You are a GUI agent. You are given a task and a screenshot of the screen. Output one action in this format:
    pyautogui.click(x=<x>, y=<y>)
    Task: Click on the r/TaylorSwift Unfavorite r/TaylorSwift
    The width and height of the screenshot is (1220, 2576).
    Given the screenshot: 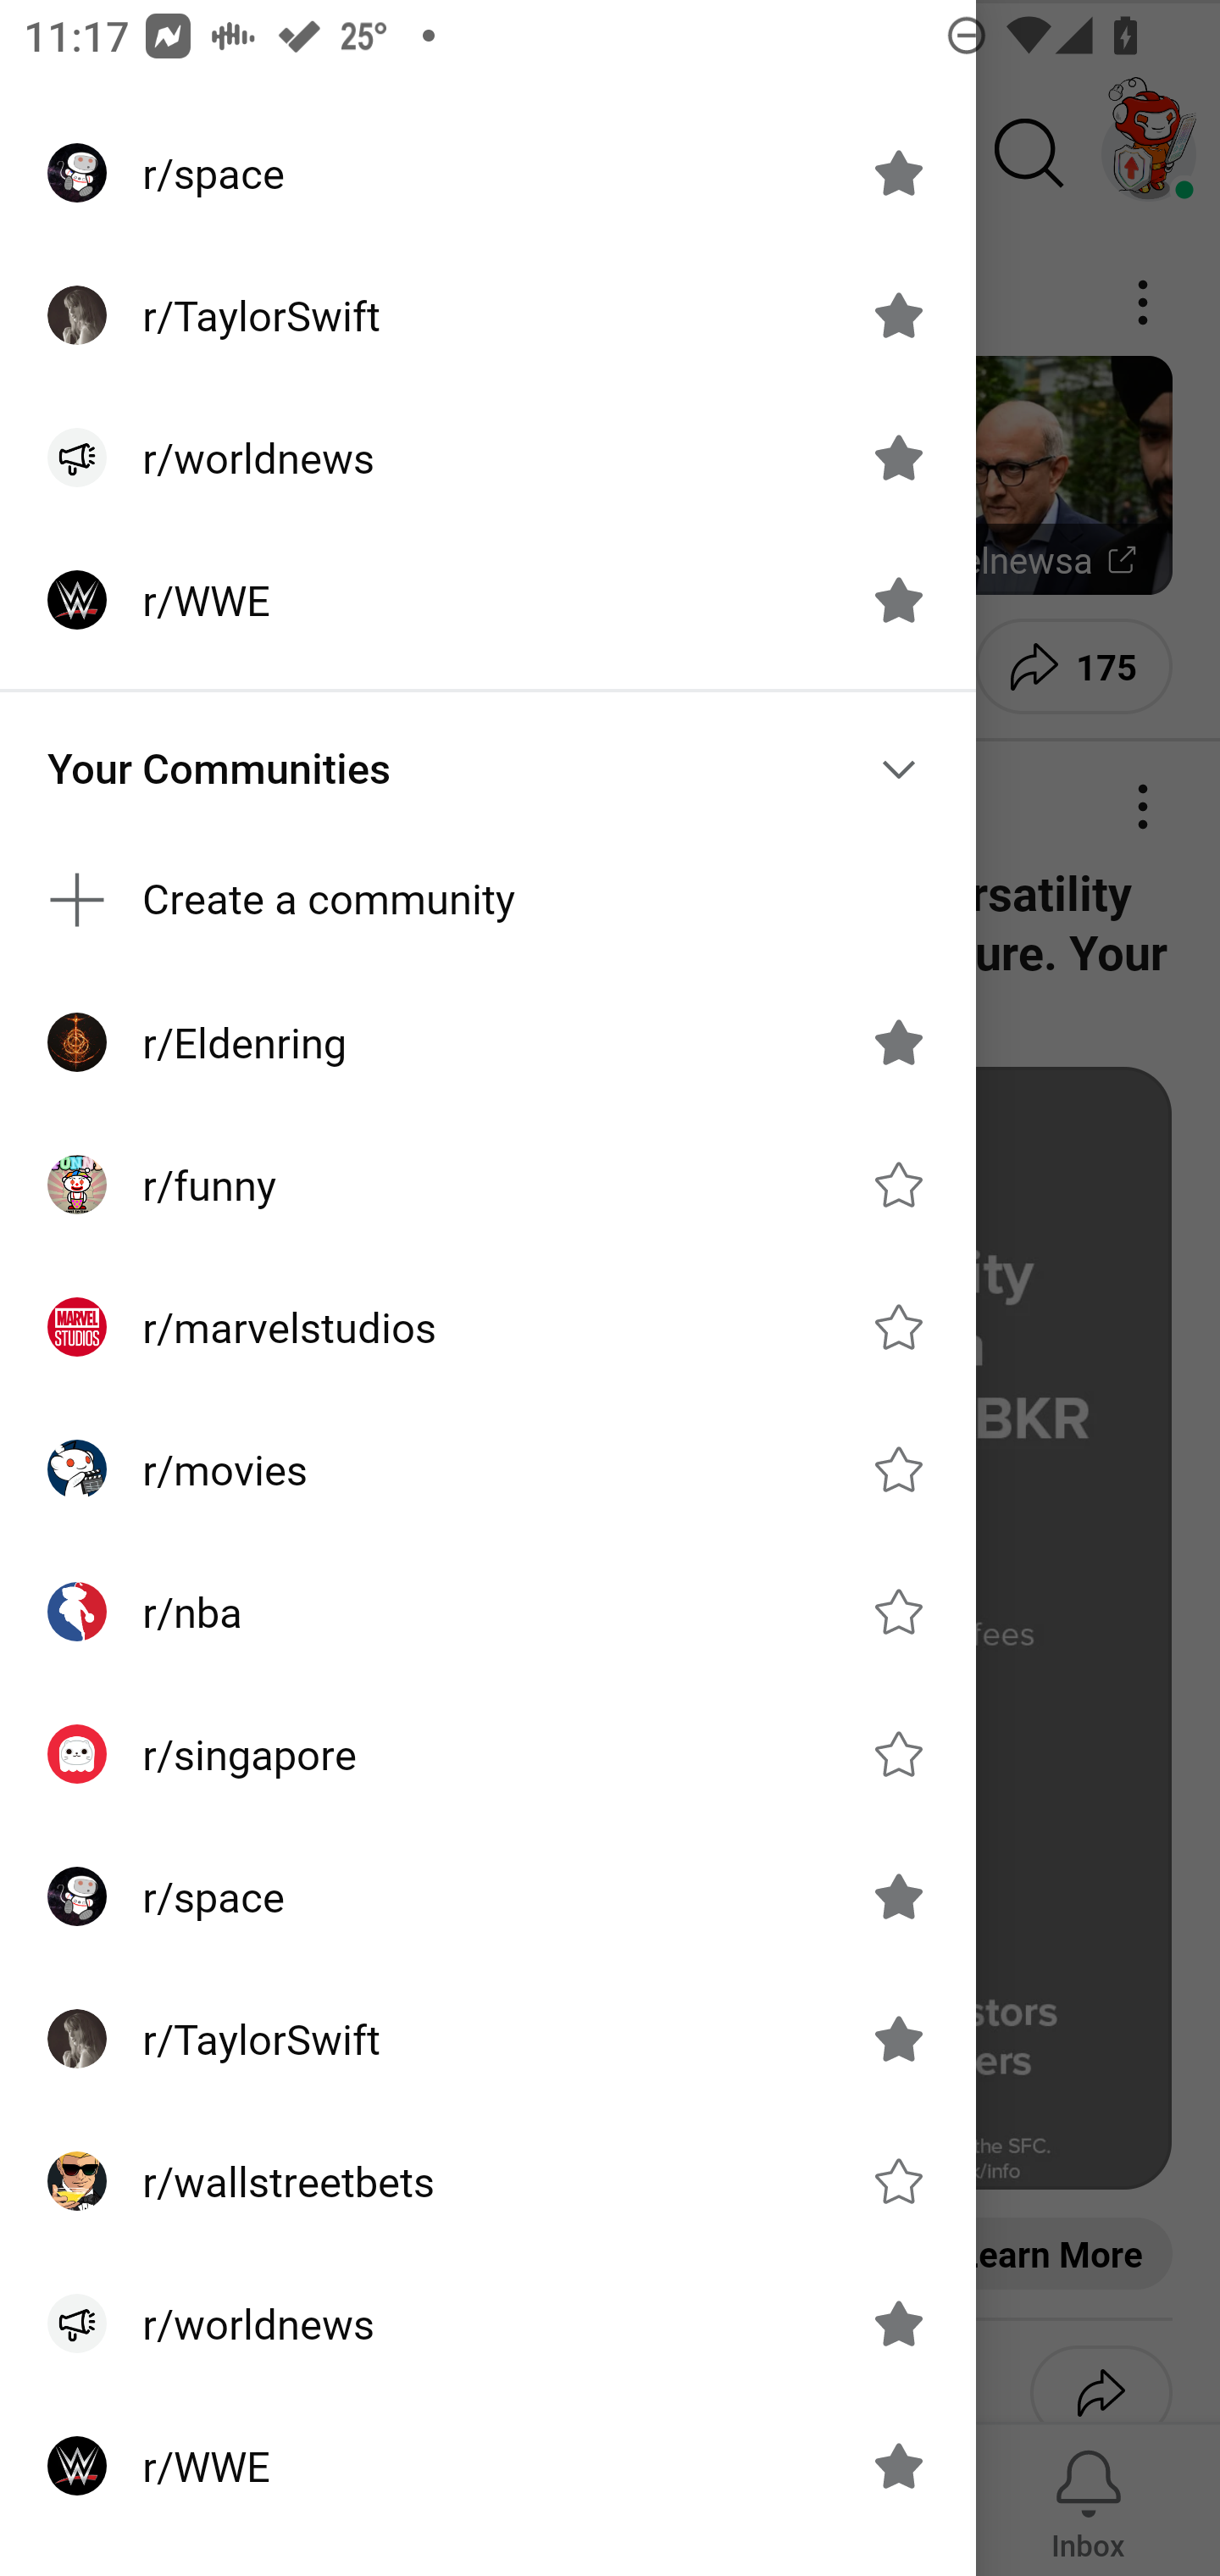 What is the action you would take?
    pyautogui.click(x=488, y=315)
    